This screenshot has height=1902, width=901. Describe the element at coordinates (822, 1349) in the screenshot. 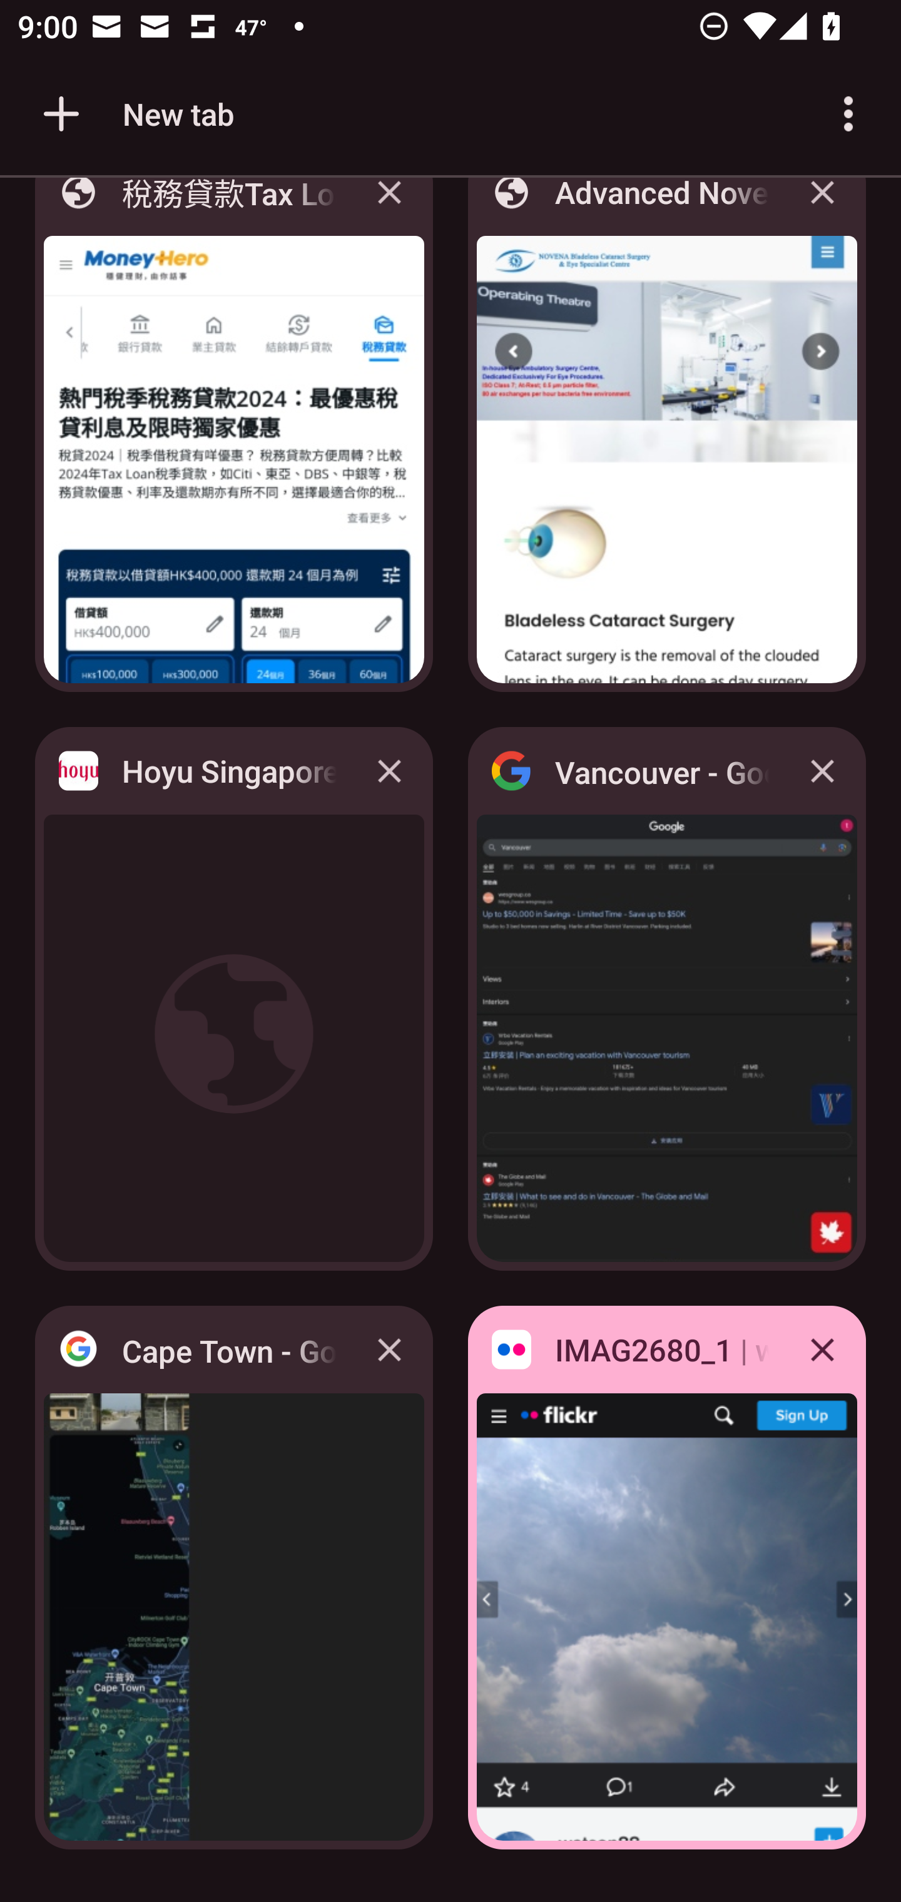

I see `Close IMAG2680_1 | watson88 | Flickr tab` at that location.